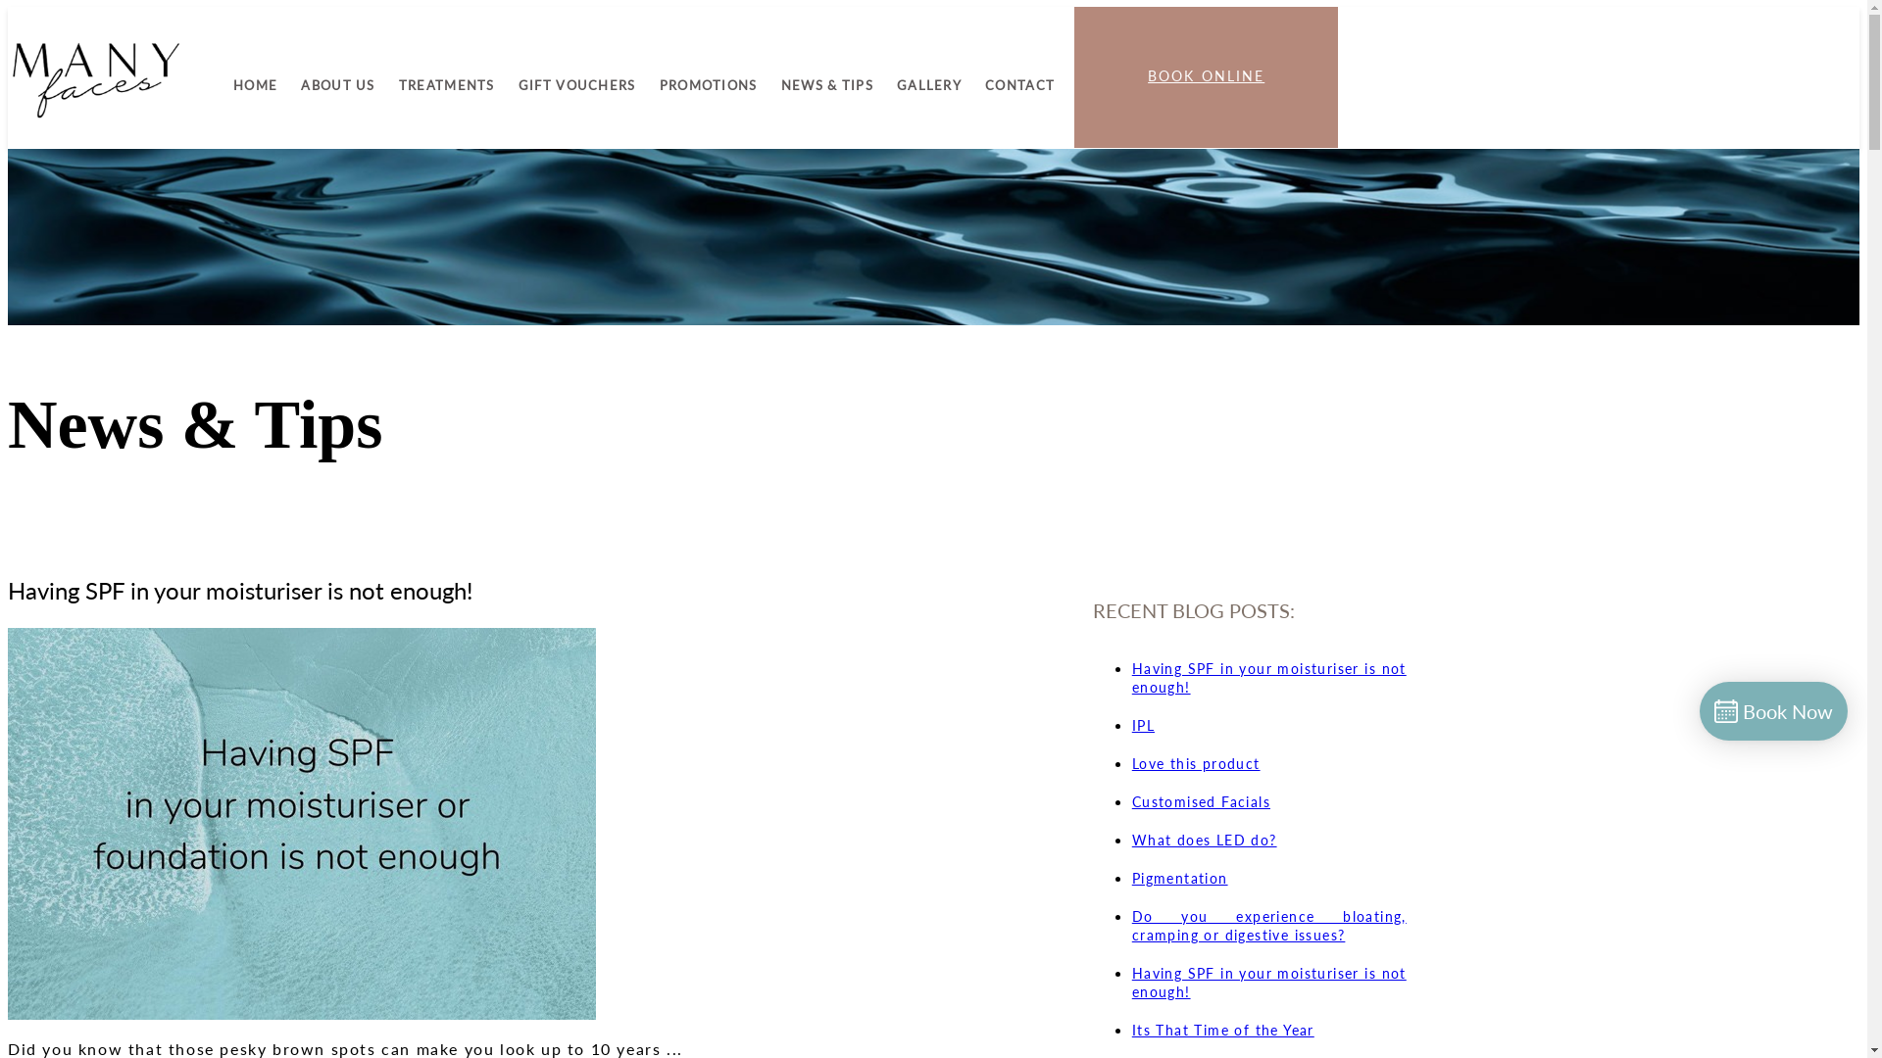 The width and height of the screenshot is (1882, 1058). What do you see at coordinates (577, 85) in the screenshot?
I see `GIFT VOUCHERS` at bounding box center [577, 85].